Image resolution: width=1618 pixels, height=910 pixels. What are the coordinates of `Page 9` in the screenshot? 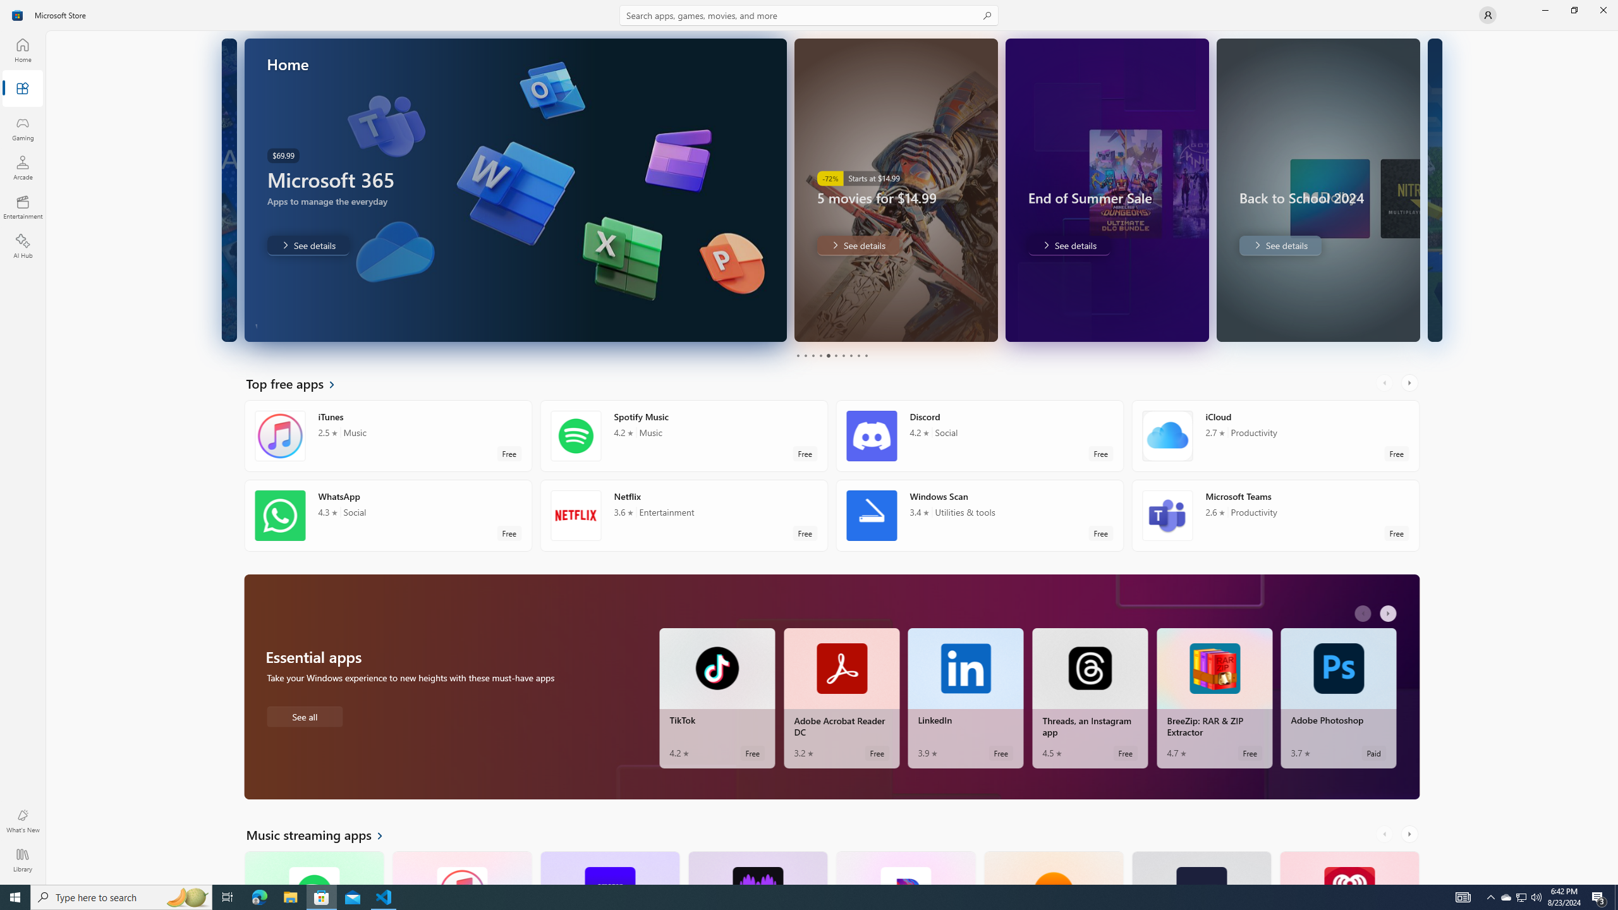 It's located at (858, 355).